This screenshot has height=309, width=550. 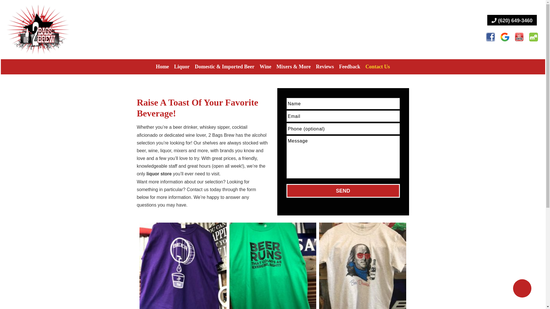 I want to click on Contact Us, so click(x=378, y=67).